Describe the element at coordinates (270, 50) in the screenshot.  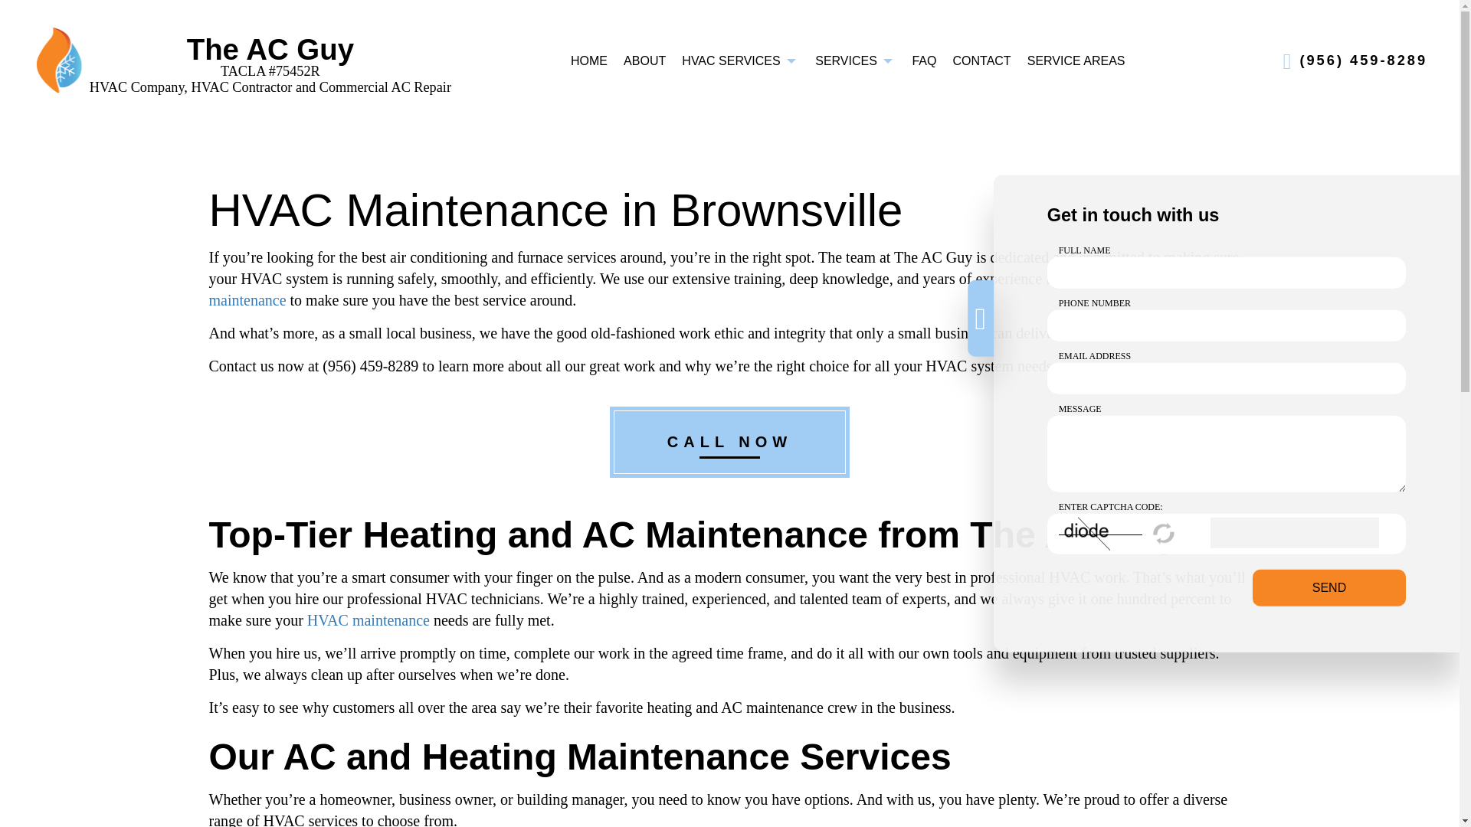
I see `back to The AC Guy home page` at that location.